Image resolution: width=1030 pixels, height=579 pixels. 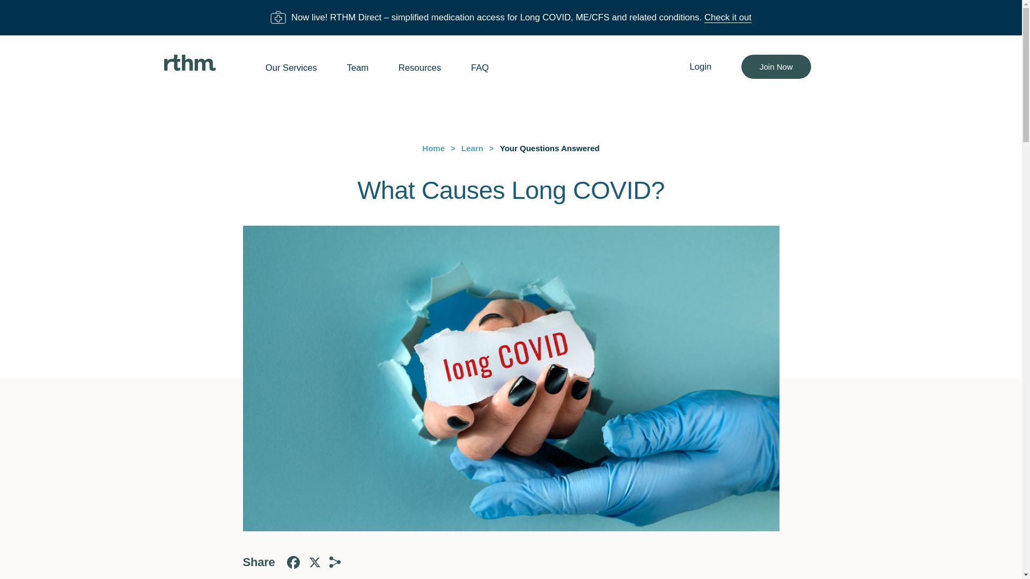 I want to click on Team, so click(x=357, y=68).